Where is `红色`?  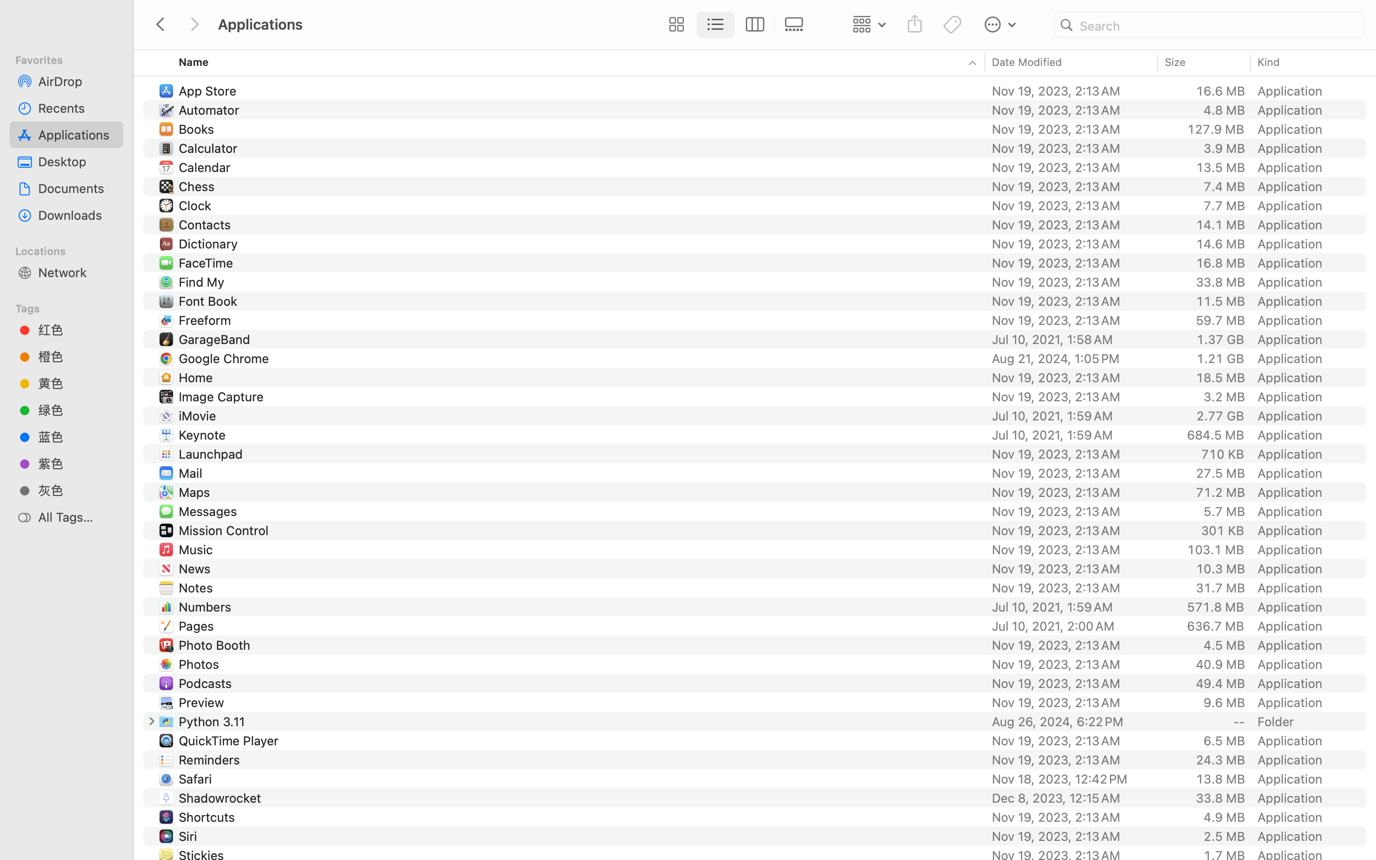 红色 is located at coordinates (77, 330).